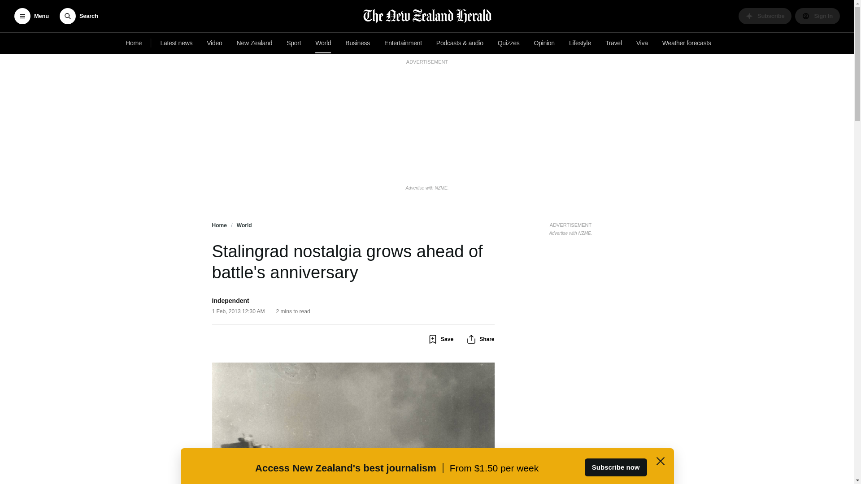 Image resolution: width=861 pixels, height=484 pixels. I want to click on Lifestyle, so click(580, 43).